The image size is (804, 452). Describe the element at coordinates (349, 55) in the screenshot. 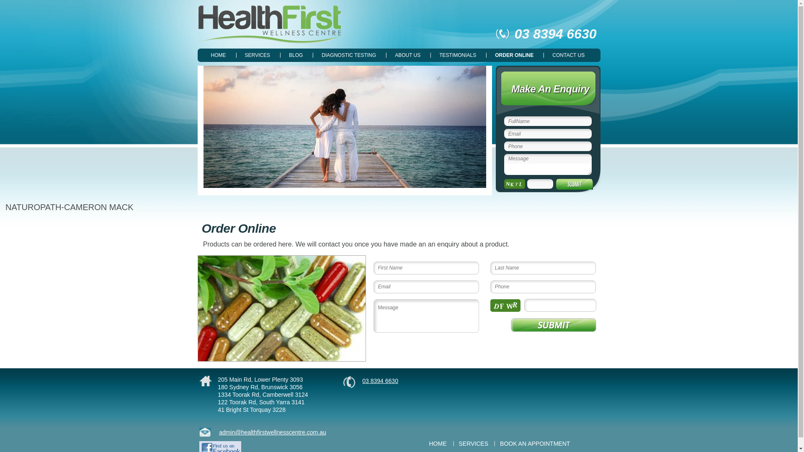

I see `DIAGNOSTIC TESTING` at that location.